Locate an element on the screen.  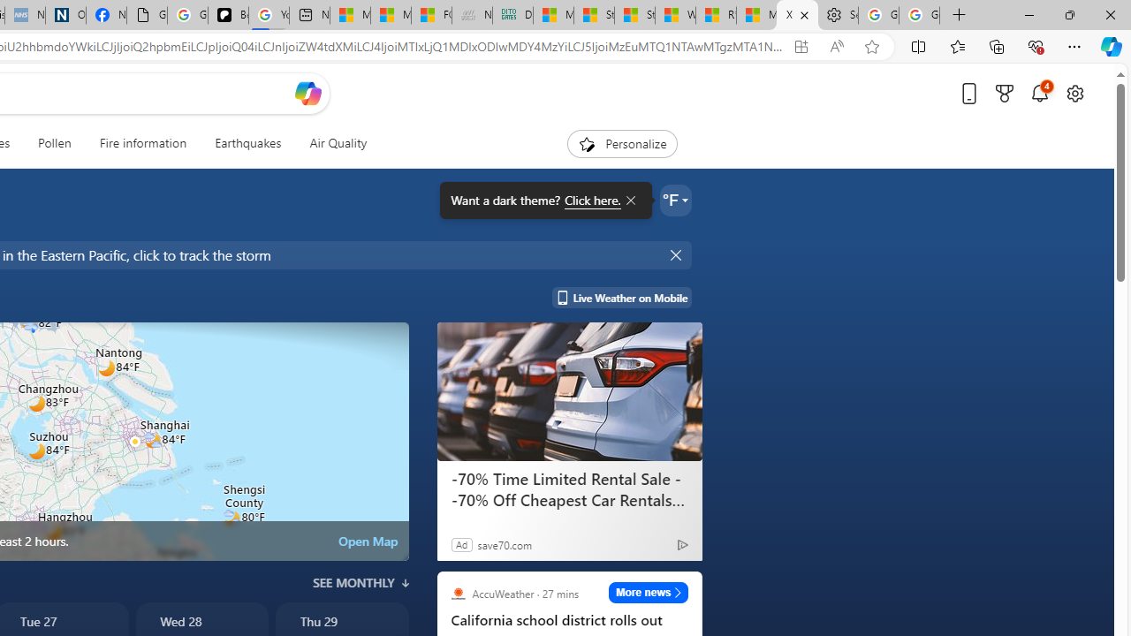
R******* | Trusted Community Engagement and Contributions is located at coordinates (716, 16).